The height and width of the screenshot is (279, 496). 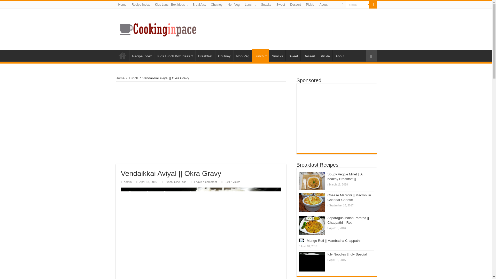 I want to click on Lunch, so click(x=250, y=5).